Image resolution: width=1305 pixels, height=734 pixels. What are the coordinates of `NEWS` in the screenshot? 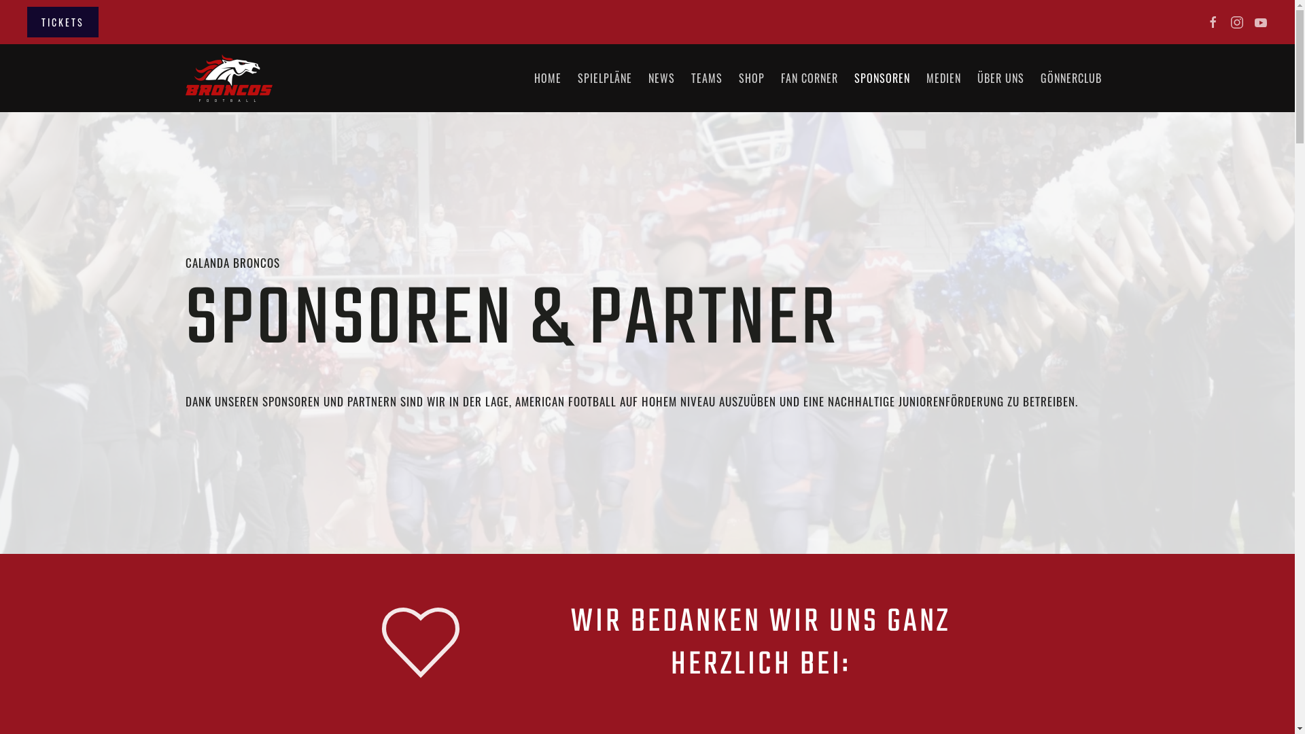 It's located at (662, 78).